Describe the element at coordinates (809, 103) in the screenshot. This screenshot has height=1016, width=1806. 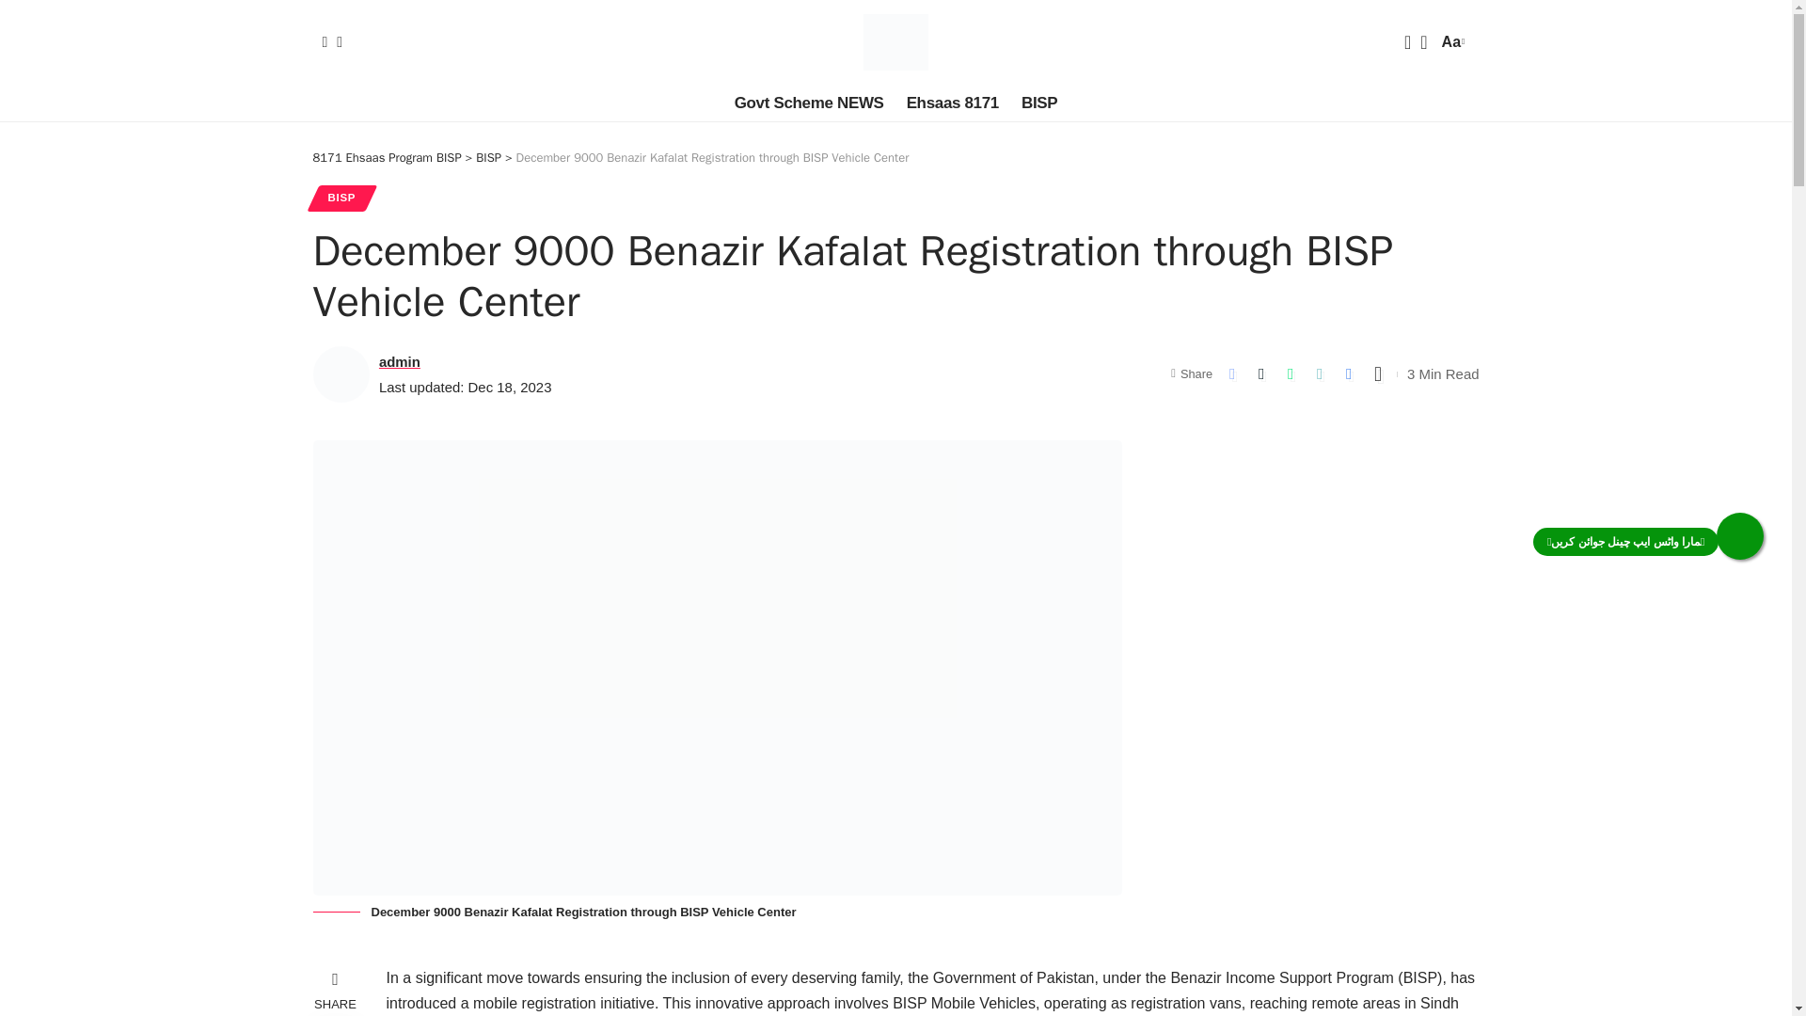
I see `8171 Ehsaas Program BISP` at that location.